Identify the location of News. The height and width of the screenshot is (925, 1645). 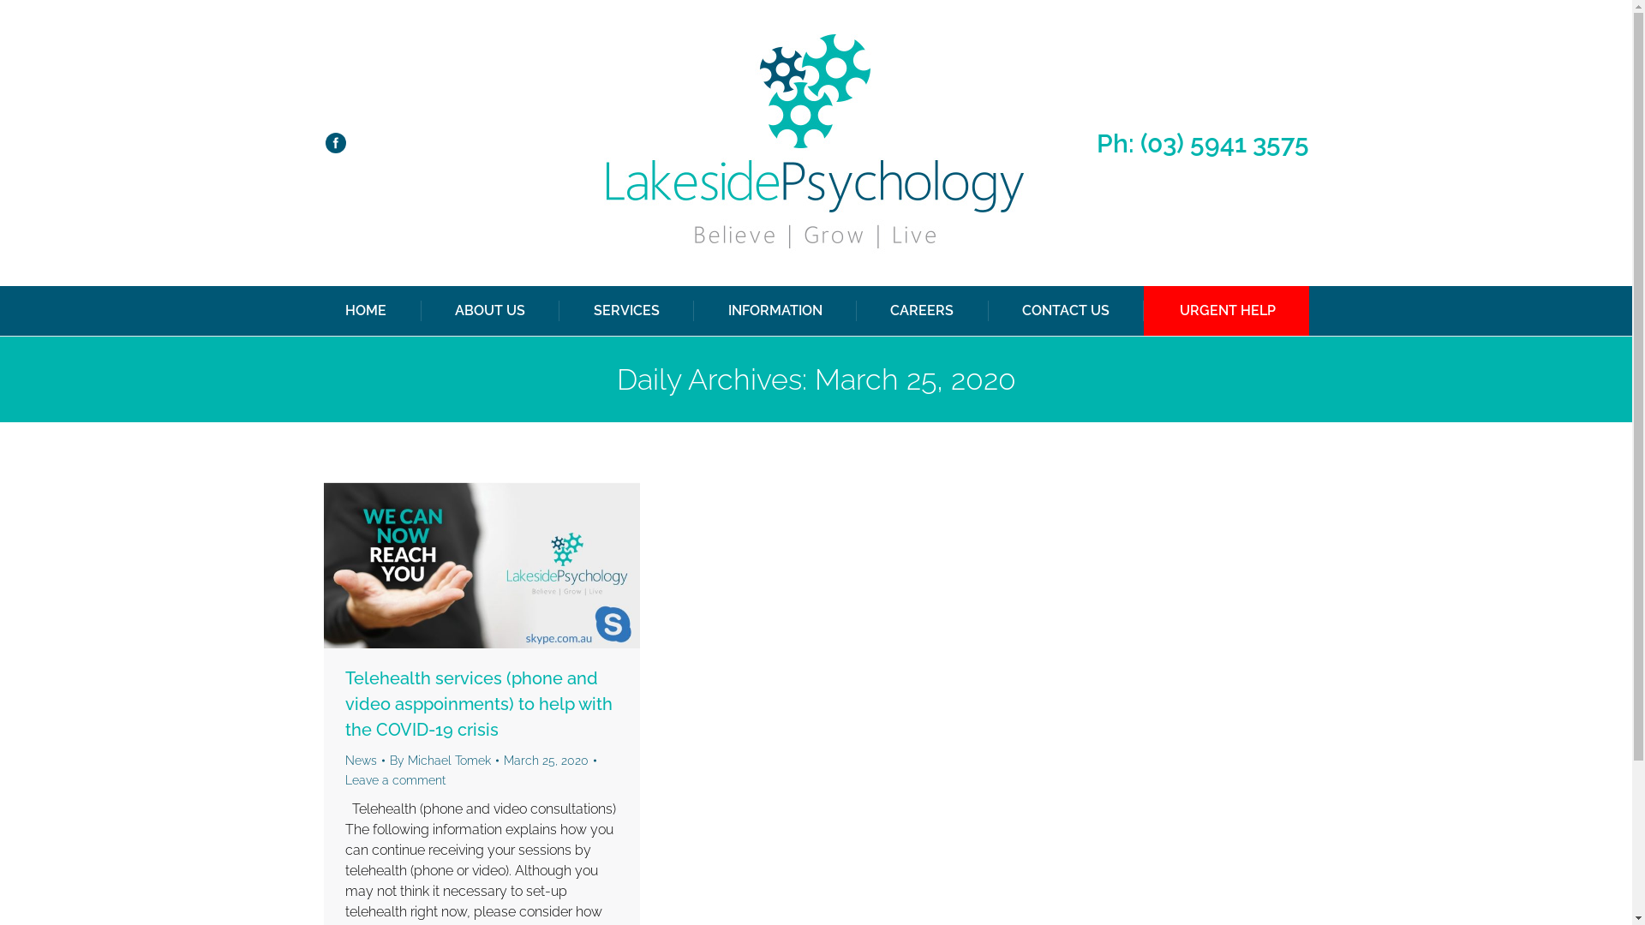
(360, 761).